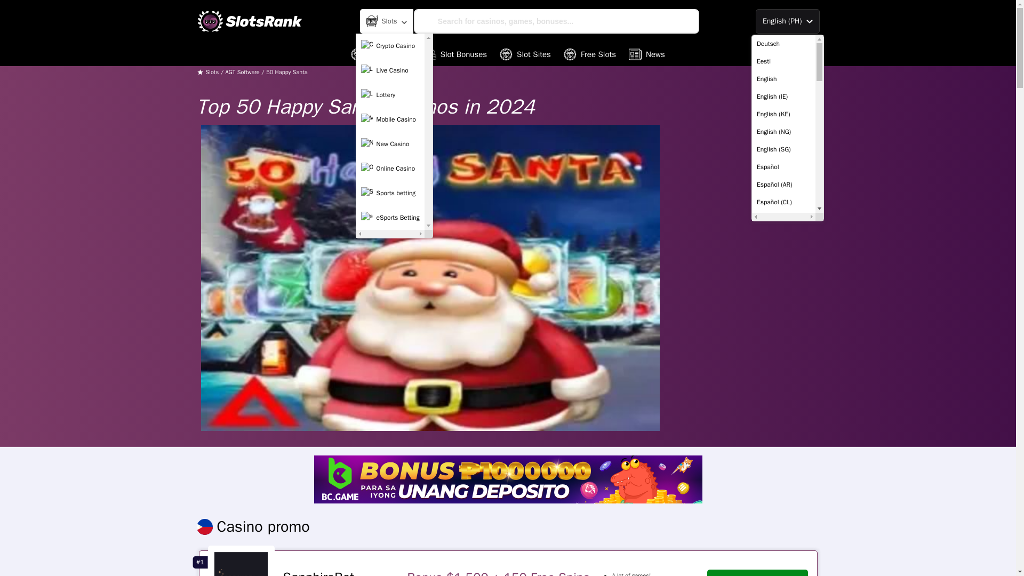 Image resolution: width=1024 pixels, height=576 pixels. Describe the element at coordinates (390, 169) in the screenshot. I see `Online Casino` at that location.